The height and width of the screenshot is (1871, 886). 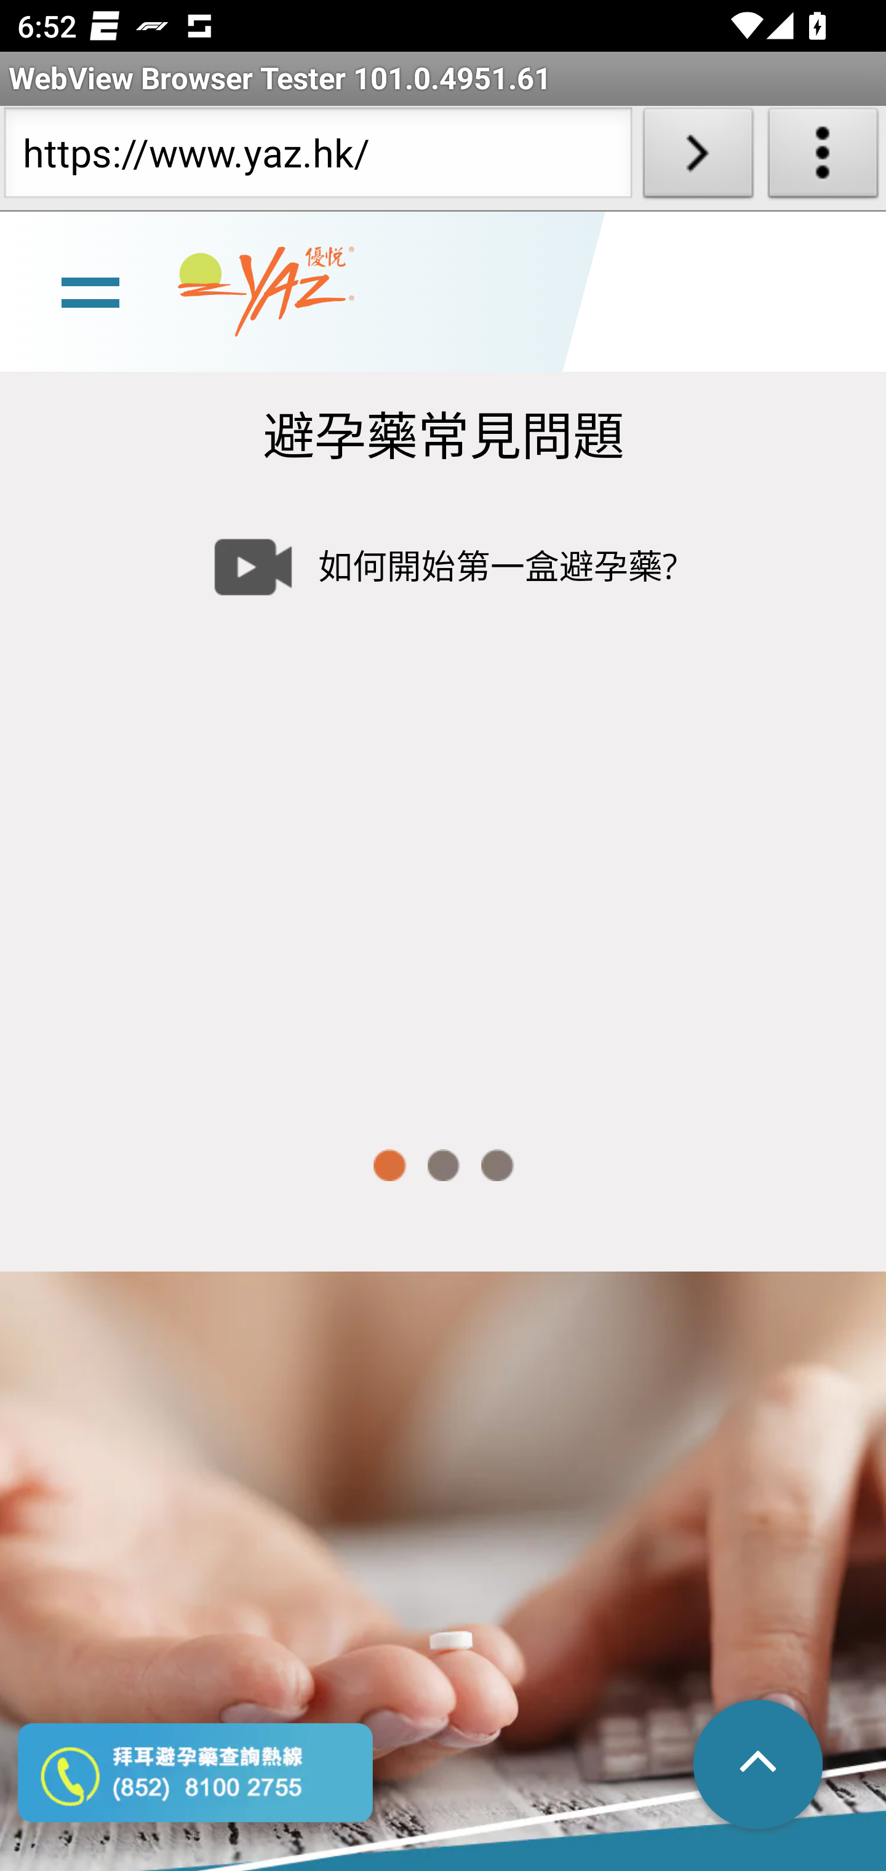 What do you see at coordinates (759, 1766) in the screenshot?
I see `` at bounding box center [759, 1766].